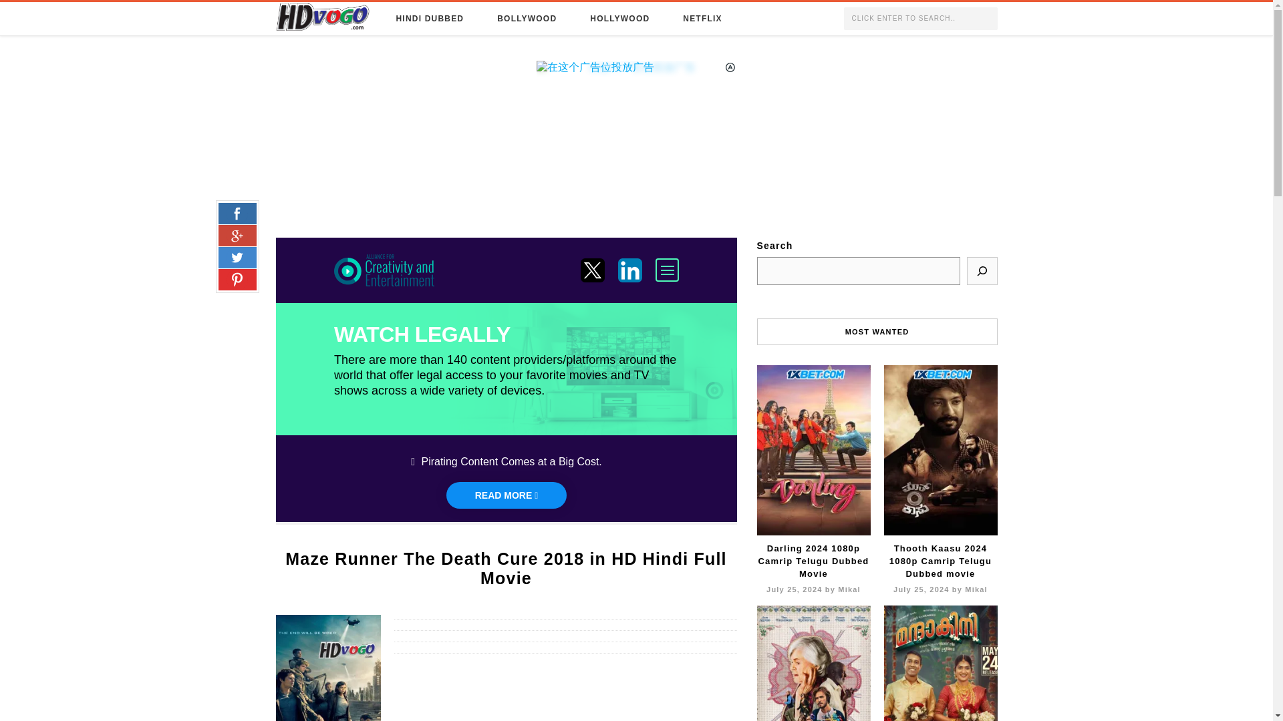  What do you see at coordinates (430, 19) in the screenshot?
I see `HINDI DUBBED` at bounding box center [430, 19].